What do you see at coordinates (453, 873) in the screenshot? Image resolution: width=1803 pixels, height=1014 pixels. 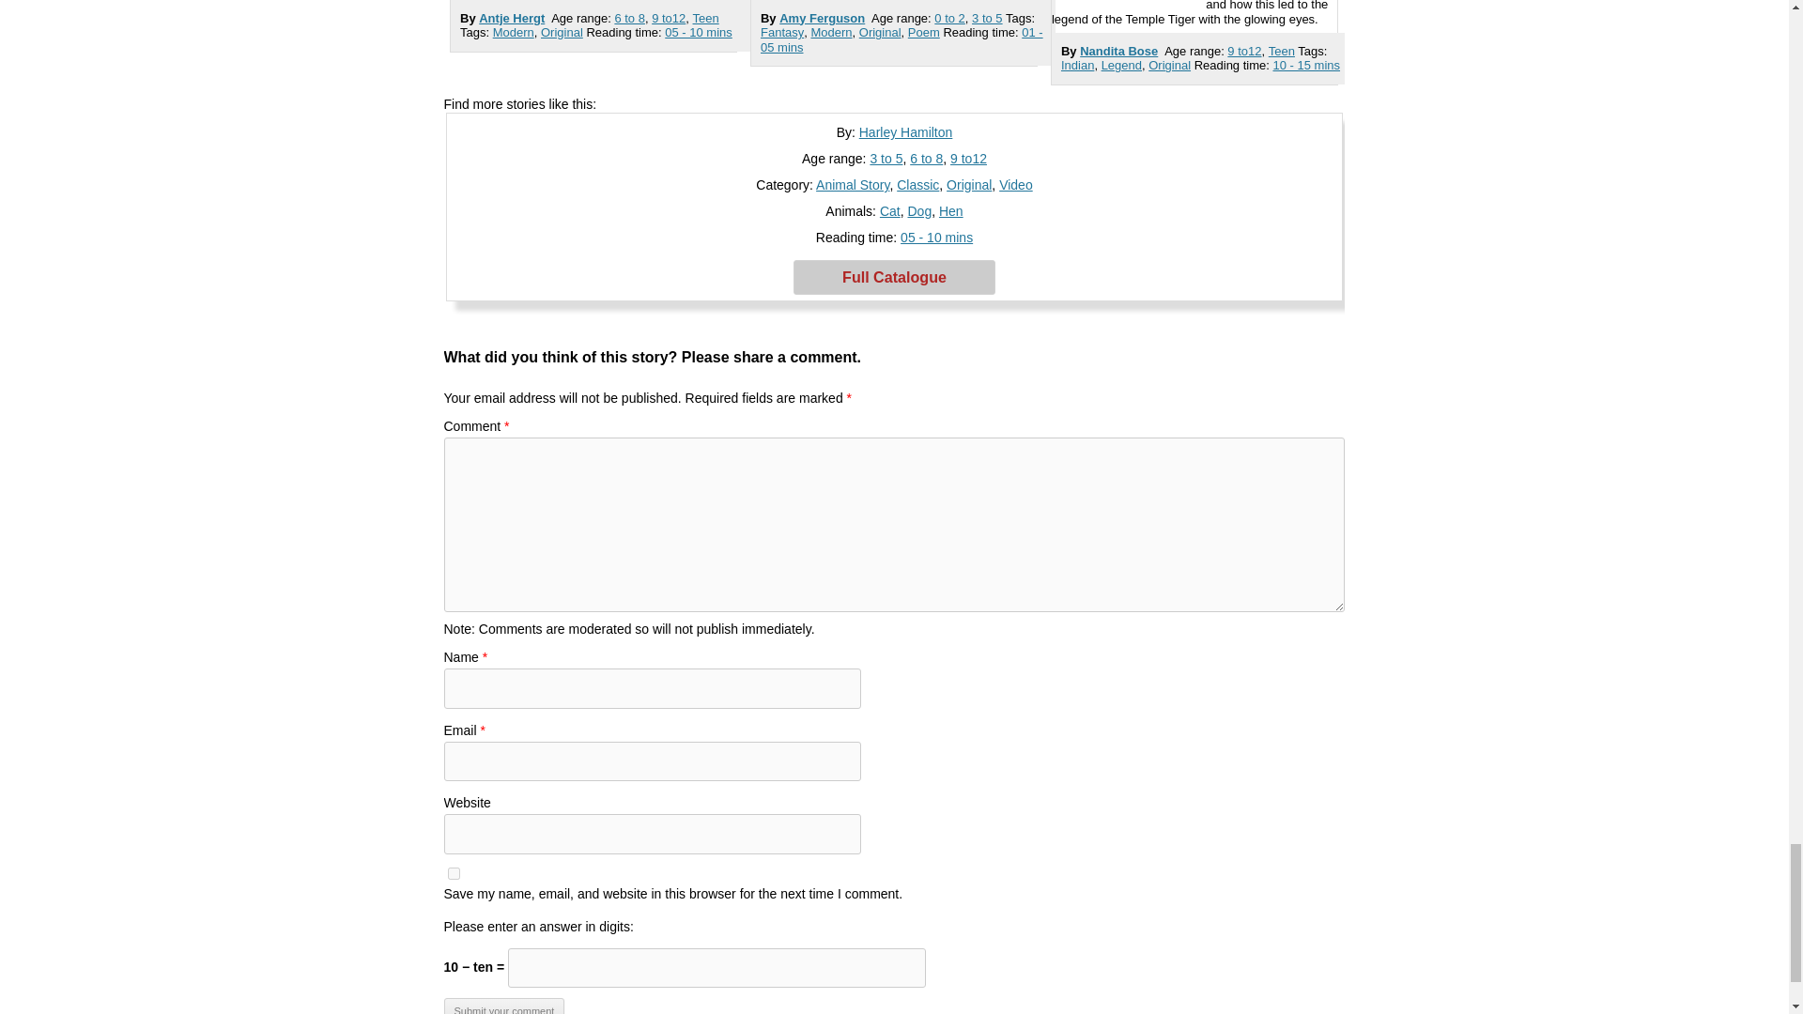 I see `yes` at bounding box center [453, 873].